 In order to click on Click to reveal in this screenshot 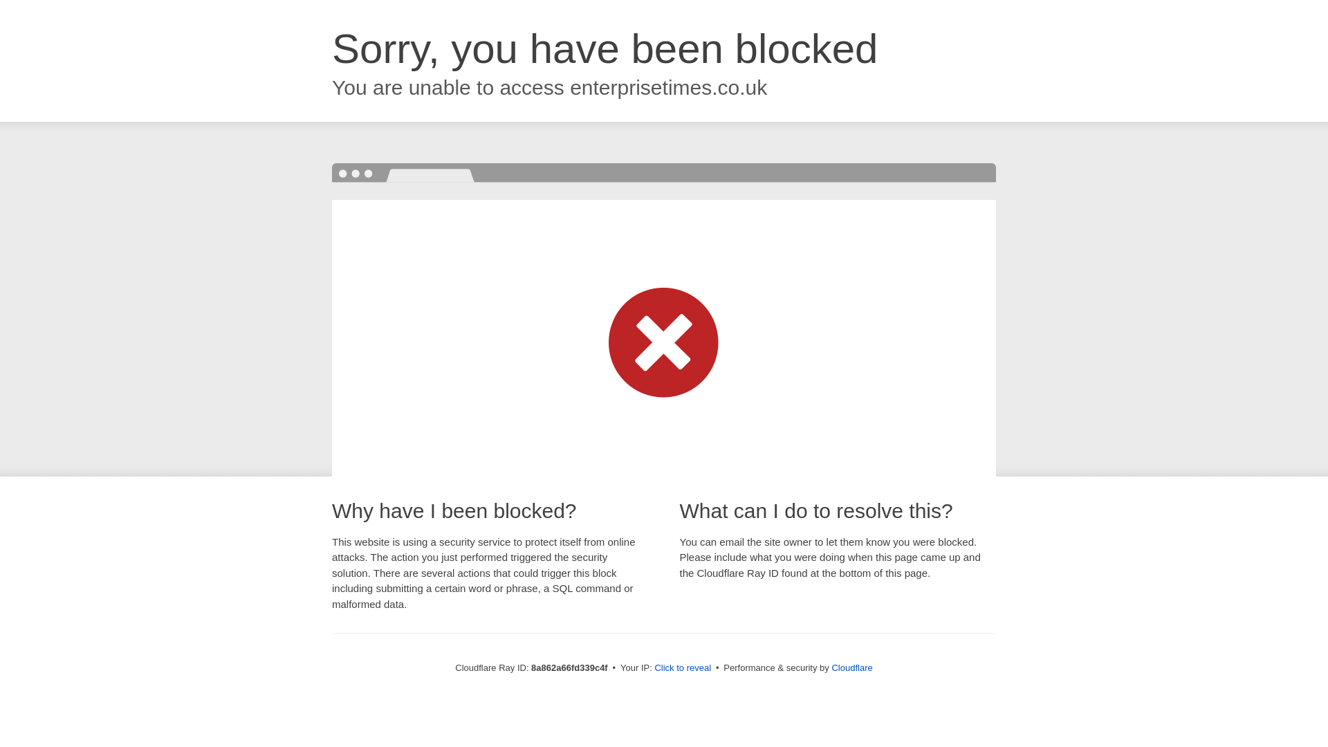, I will do `click(682, 668)`.